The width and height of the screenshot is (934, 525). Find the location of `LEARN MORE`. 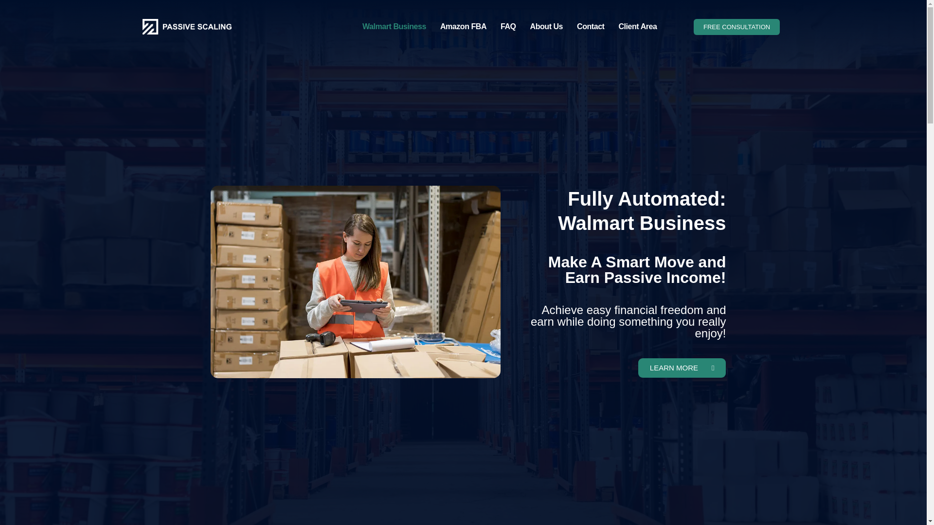

LEARN MORE is located at coordinates (682, 367).